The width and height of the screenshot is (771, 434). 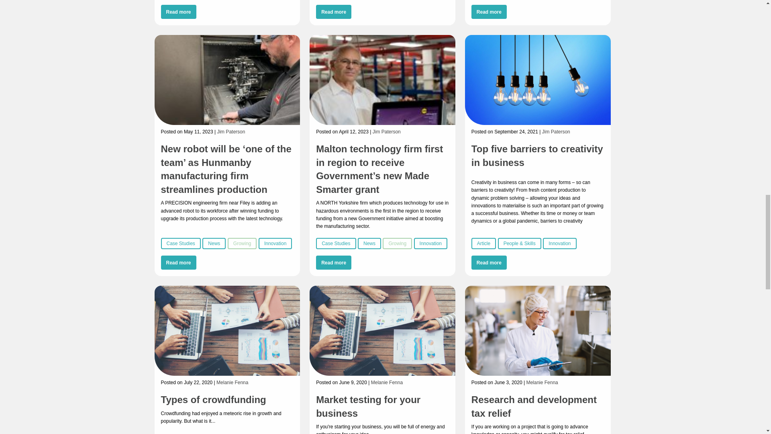 I want to click on Posts by Jim Paterson, so click(x=386, y=131).